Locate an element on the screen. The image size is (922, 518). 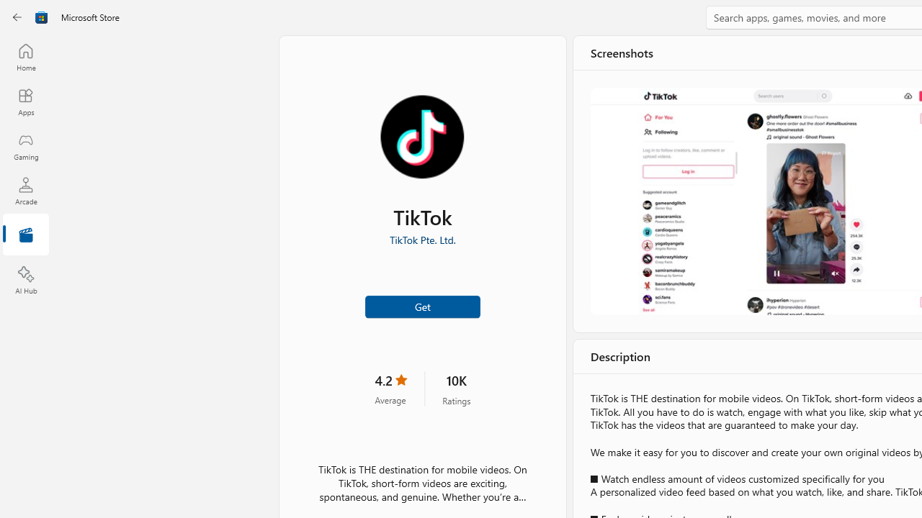
Home is located at coordinates (26, 57).